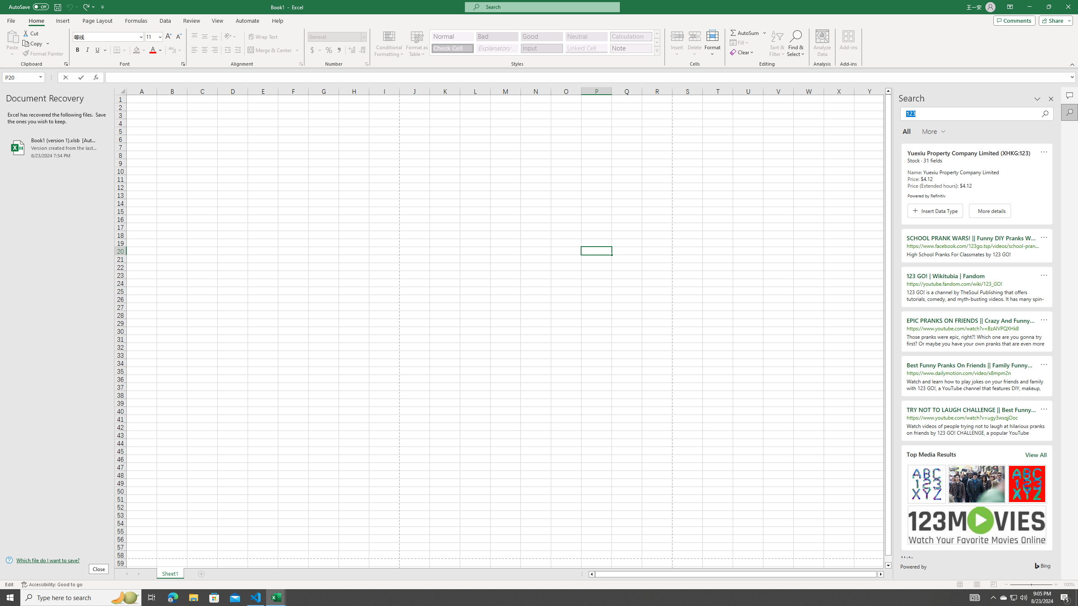  I want to click on Font, so click(109, 37).